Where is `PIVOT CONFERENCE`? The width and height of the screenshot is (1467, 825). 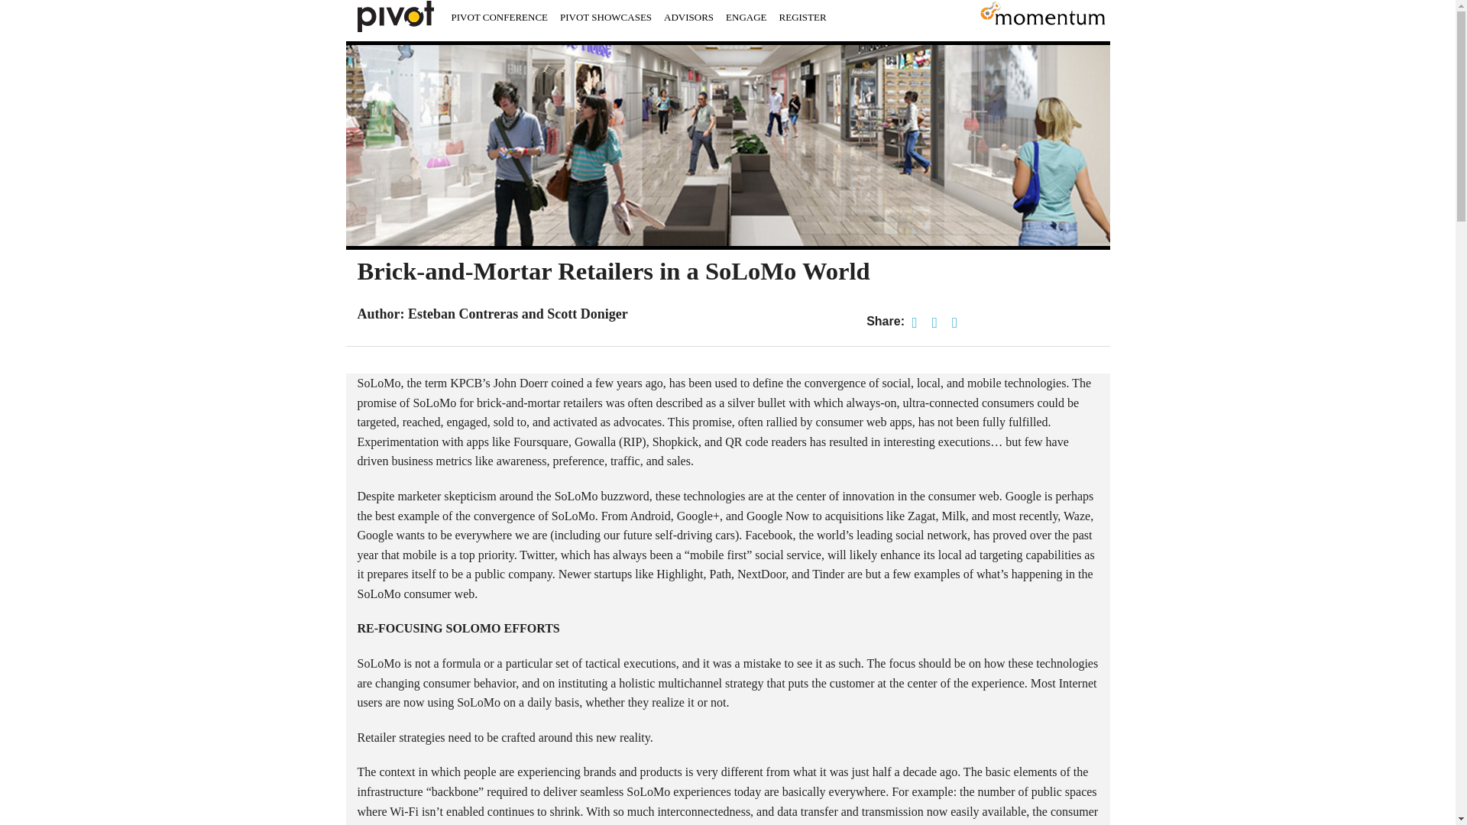 PIVOT CONFERENCE is located at coordinates (499, 17).